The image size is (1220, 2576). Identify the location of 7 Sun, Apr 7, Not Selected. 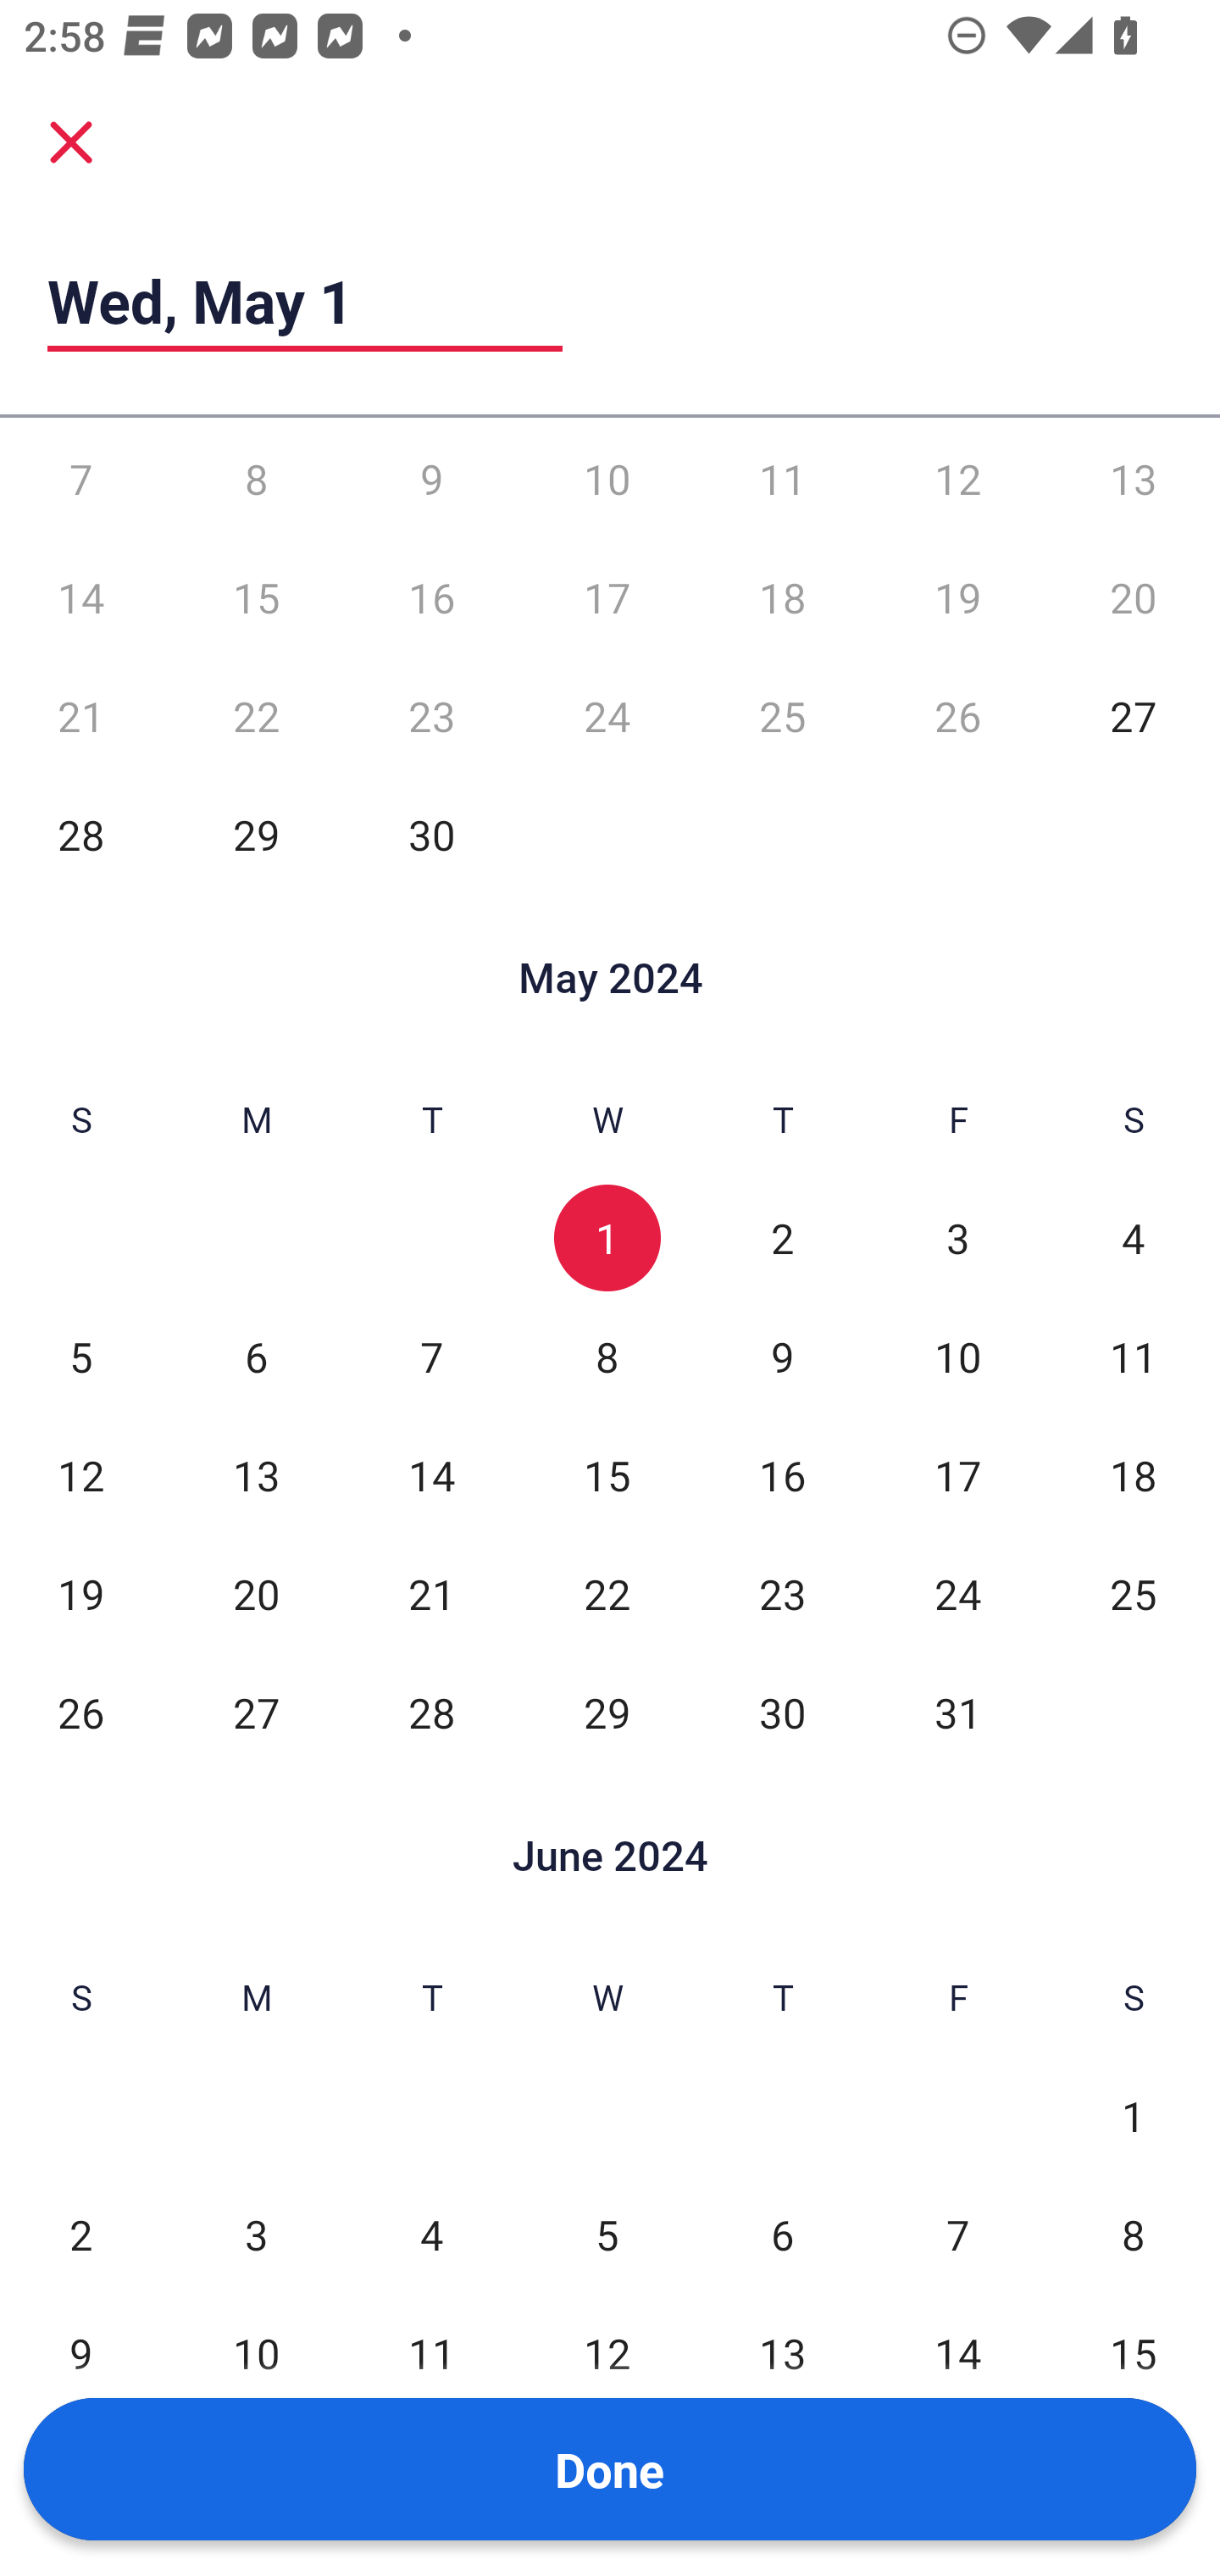
(80, 479).